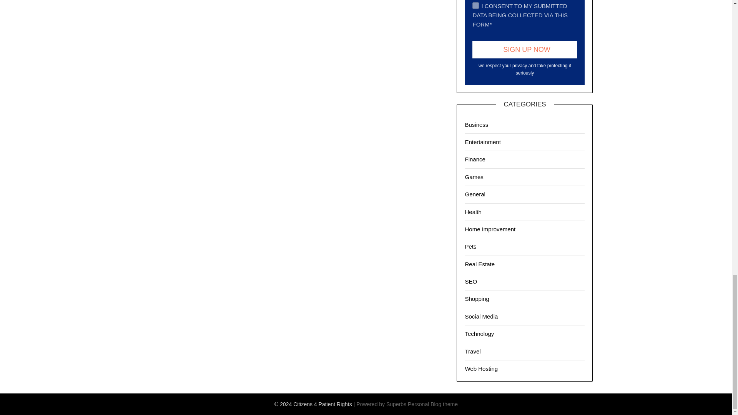 This screenshot has width=738, height=415. I want to click on Health, so click(473, 212).